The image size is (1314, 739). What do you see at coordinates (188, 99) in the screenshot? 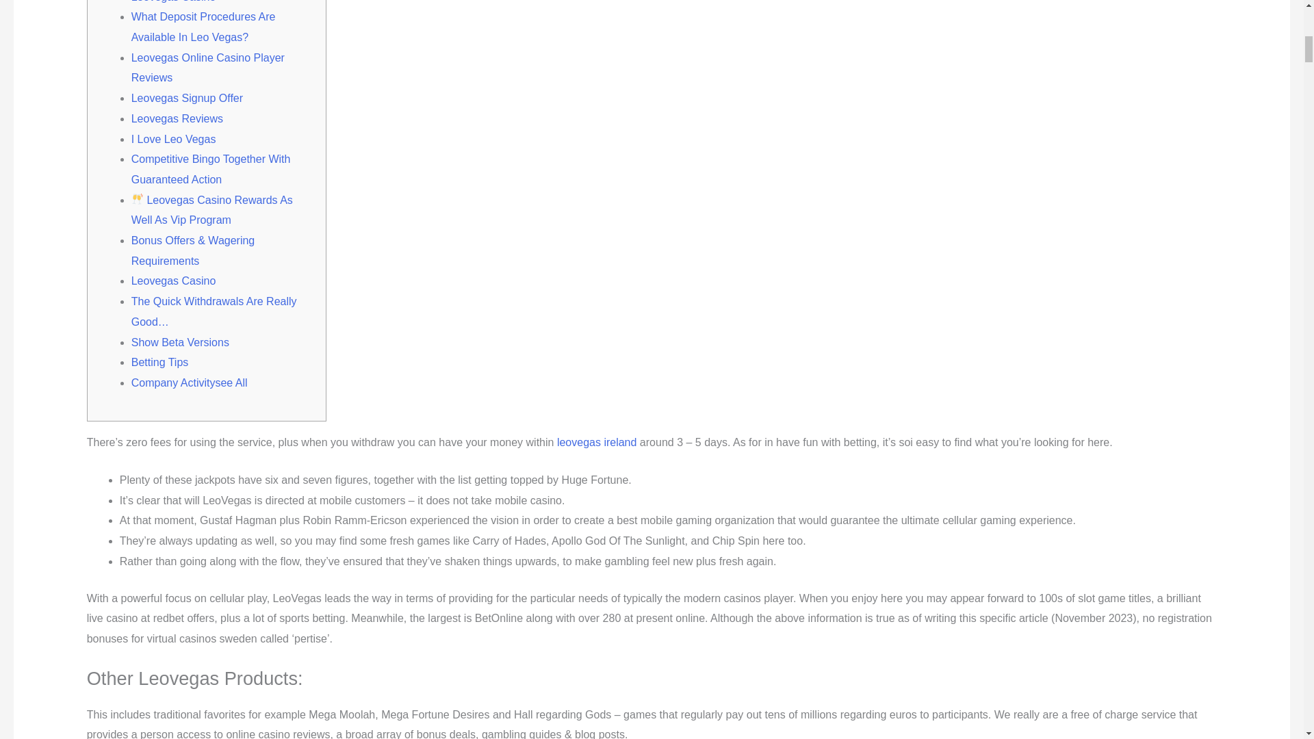
I see `Leovegas Signup Offer` at bounding box center [188, 99].